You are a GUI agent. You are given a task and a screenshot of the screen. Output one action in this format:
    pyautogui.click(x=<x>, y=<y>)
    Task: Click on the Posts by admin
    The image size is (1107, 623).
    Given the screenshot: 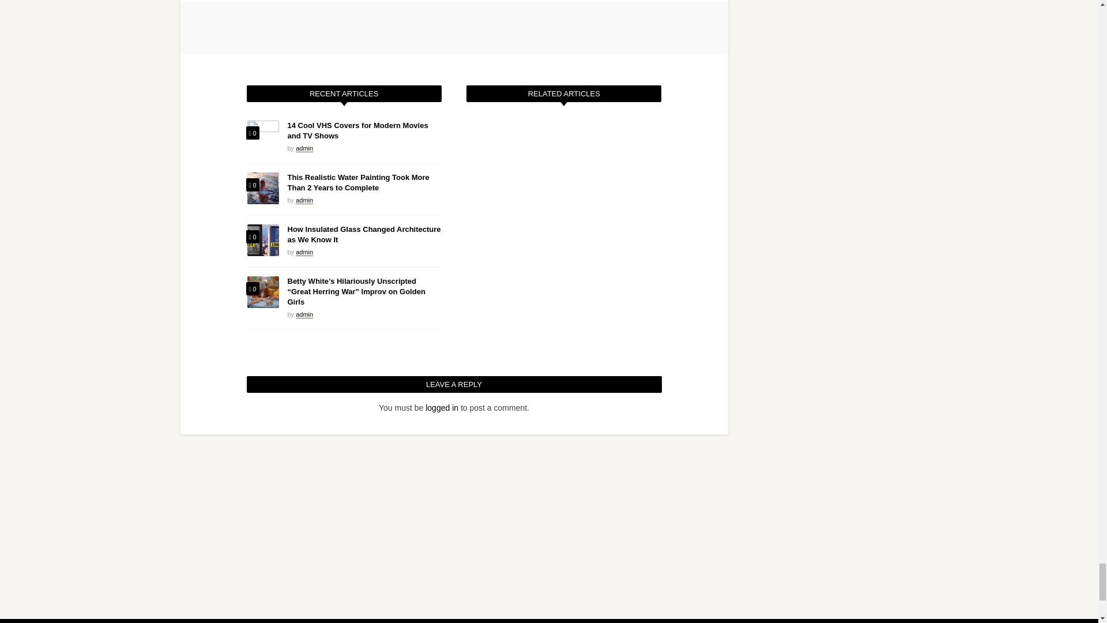 What is the action you would take?
    pyautogui.click(x=304, y=252)
    